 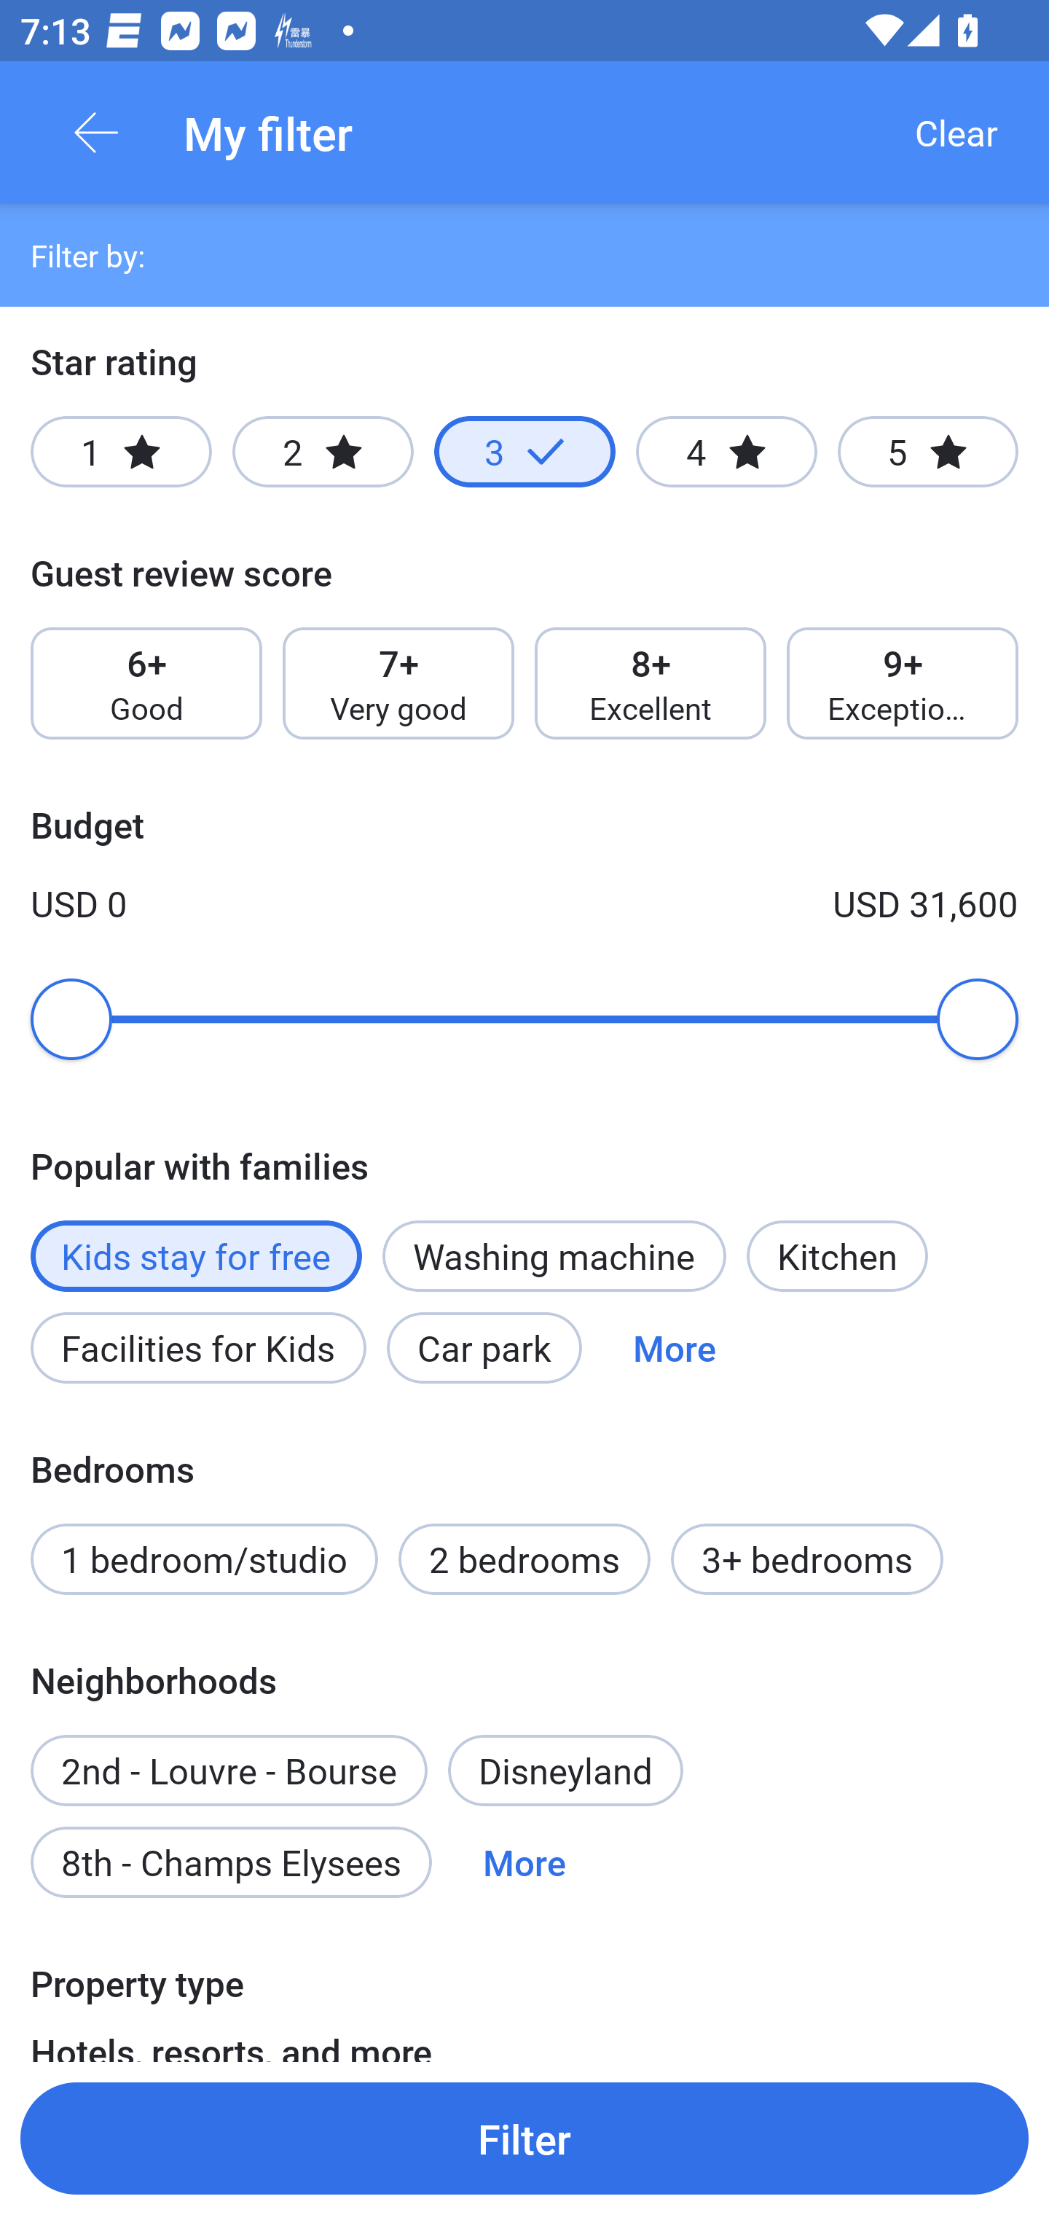 I want to click on 2nd - Louvre - Bourse, so click(x=229, y=1755).